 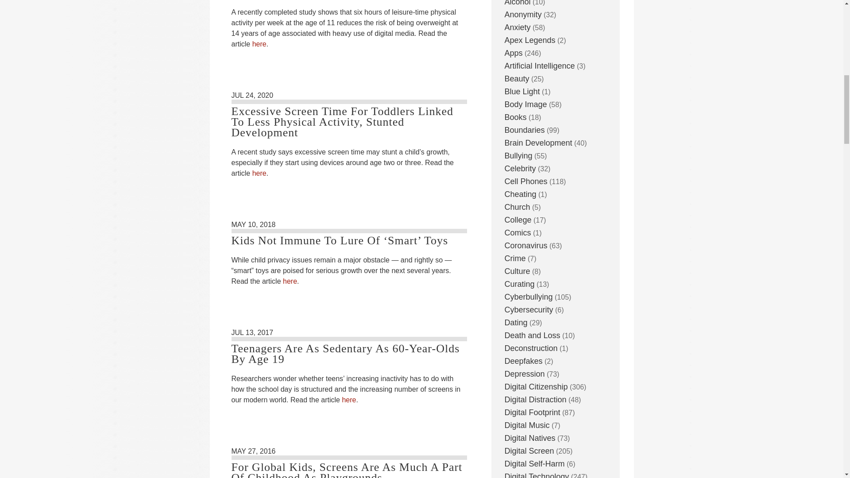 I want to click on Apex Legends, so click(x=530, y=40).